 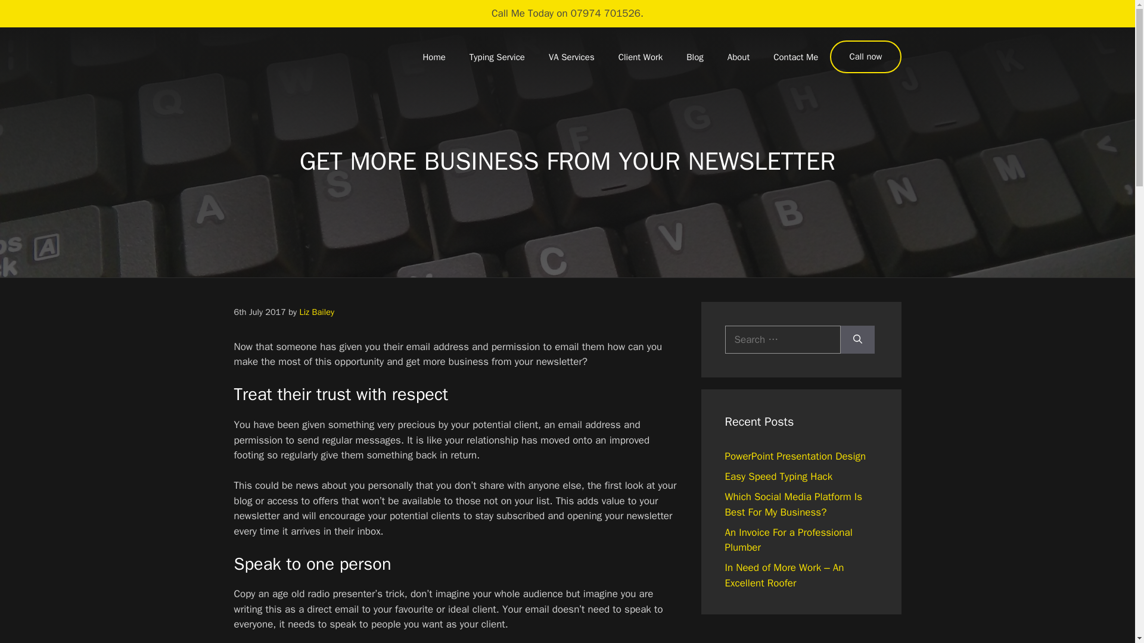 What do you see at coordinates (865, 57) in the screenshot?
I see `Call now` at bounding box center [865, 57].